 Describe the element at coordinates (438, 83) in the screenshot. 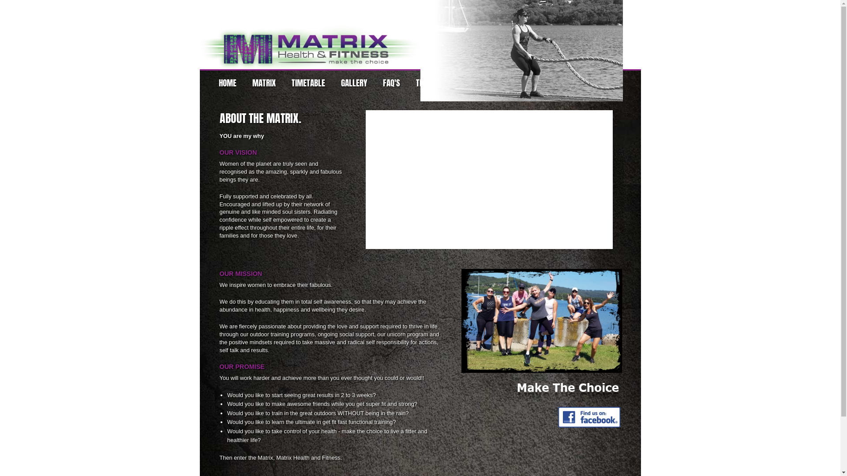

I see `TESTIMONIALS` at that location.